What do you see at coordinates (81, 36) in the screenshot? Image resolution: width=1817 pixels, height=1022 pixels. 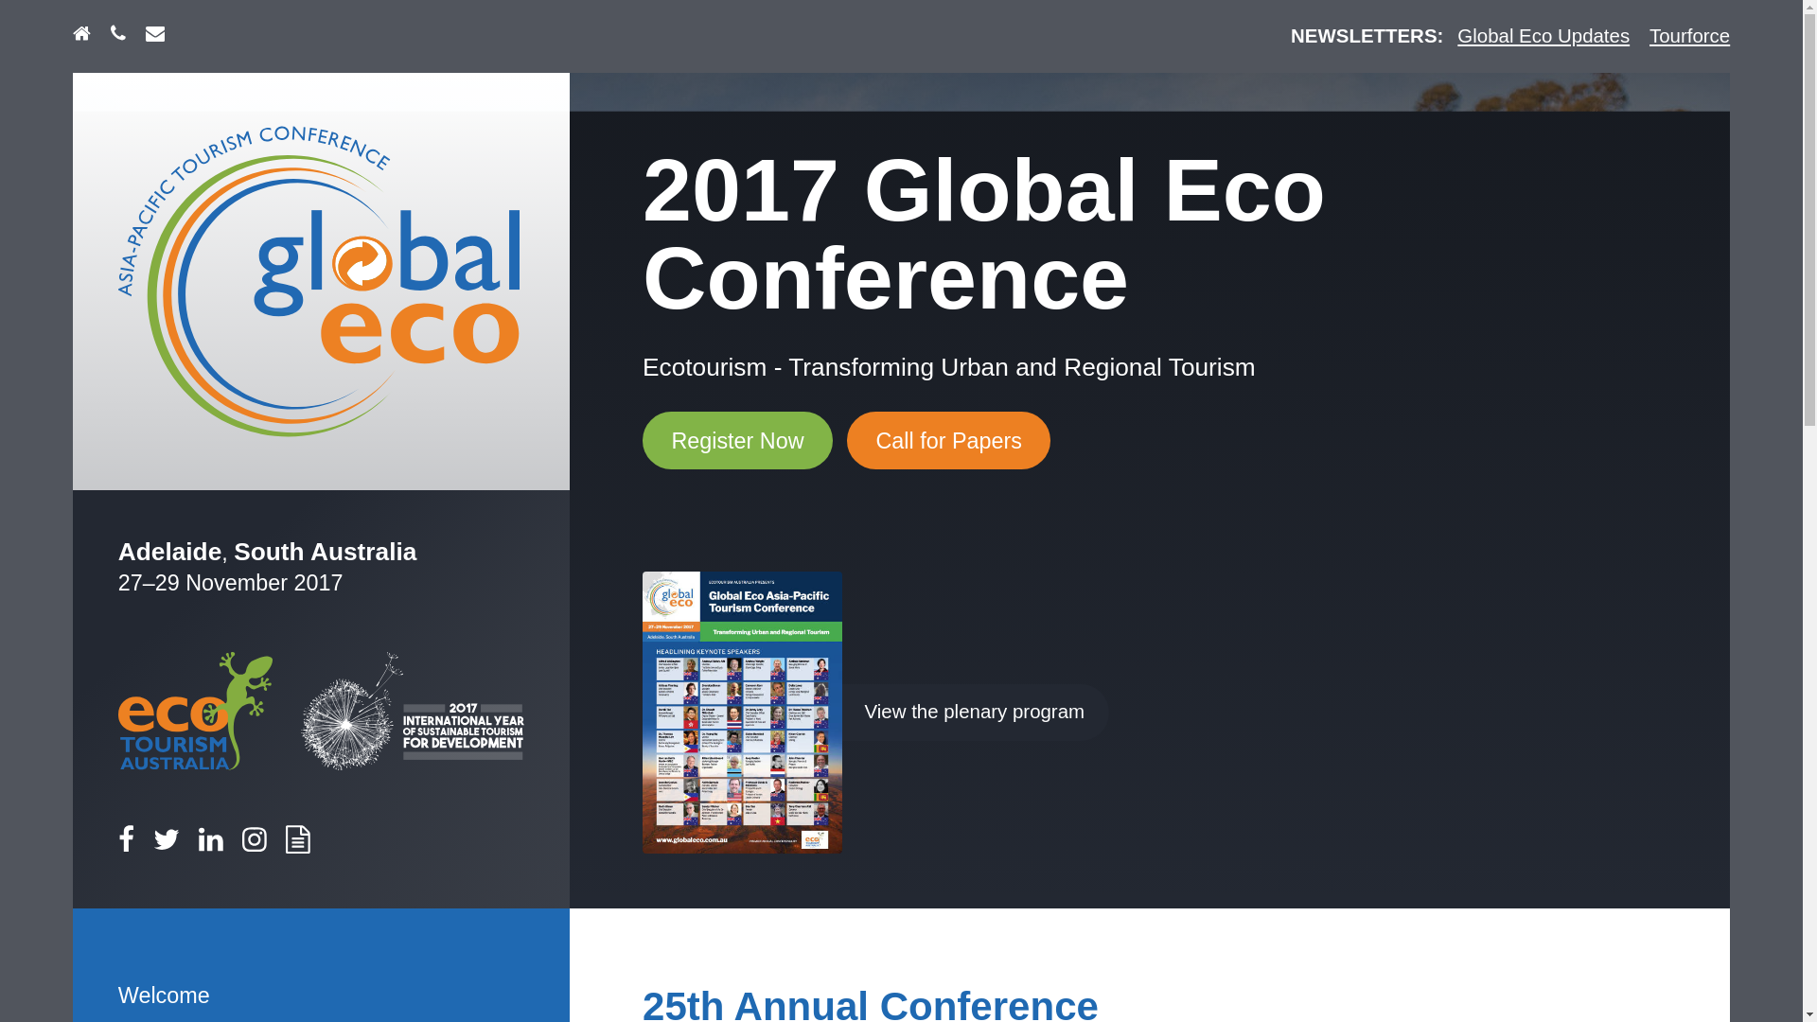 I see `Home` at bounding box center [81, 36].